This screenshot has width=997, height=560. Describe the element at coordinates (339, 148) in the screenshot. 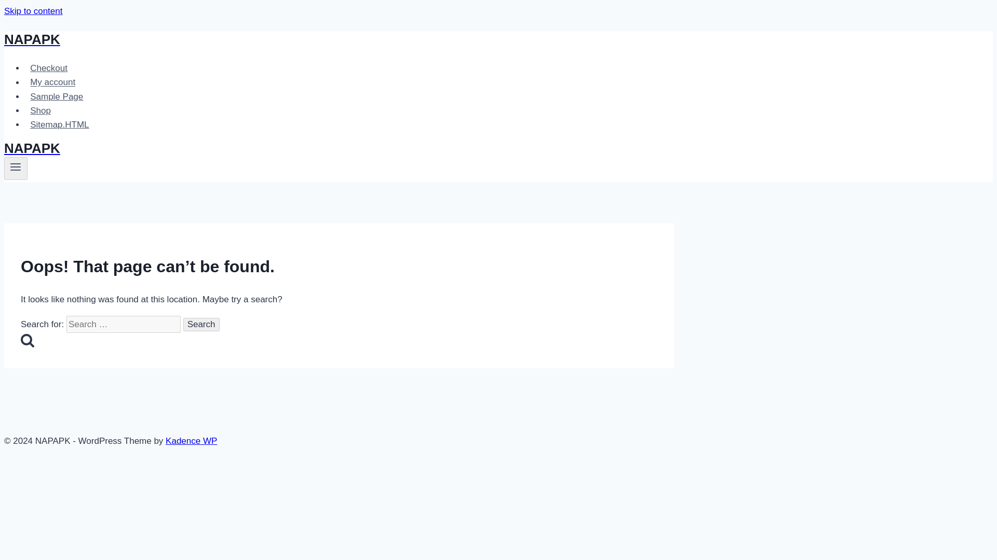

I see `NAPAPK` at that location.